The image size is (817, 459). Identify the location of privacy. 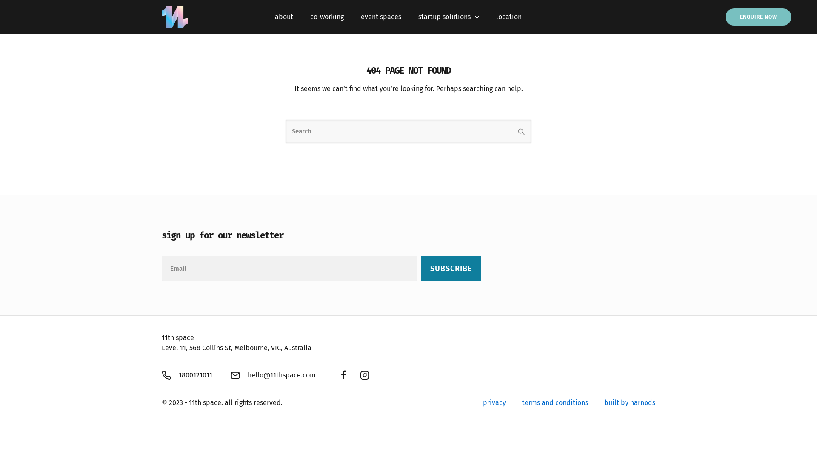
(494, 403).